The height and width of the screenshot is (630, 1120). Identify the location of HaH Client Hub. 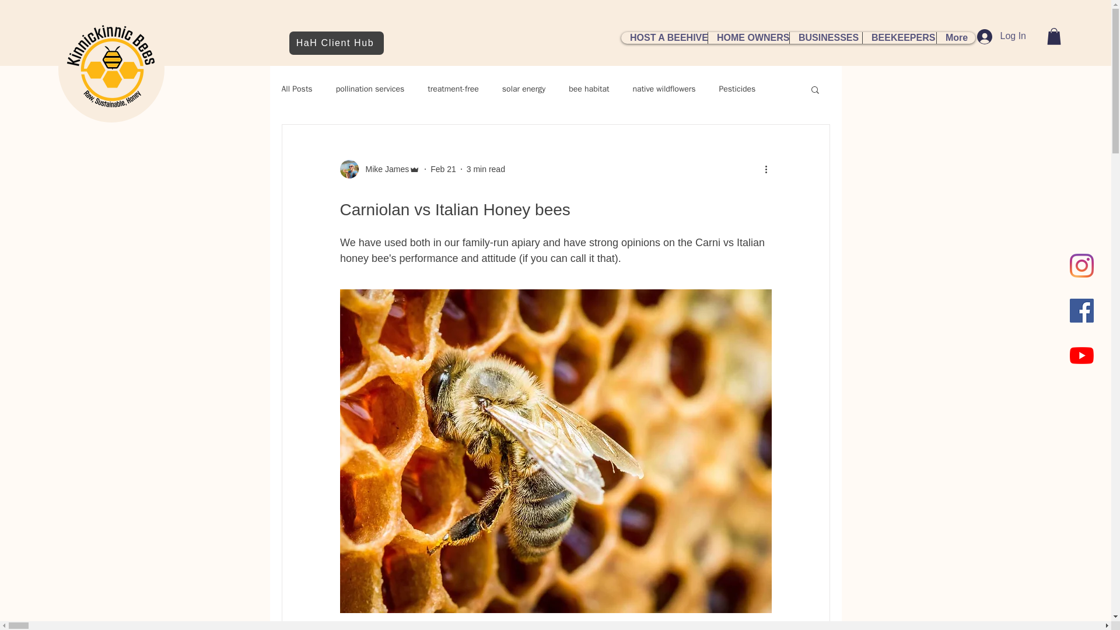
(336, 43).